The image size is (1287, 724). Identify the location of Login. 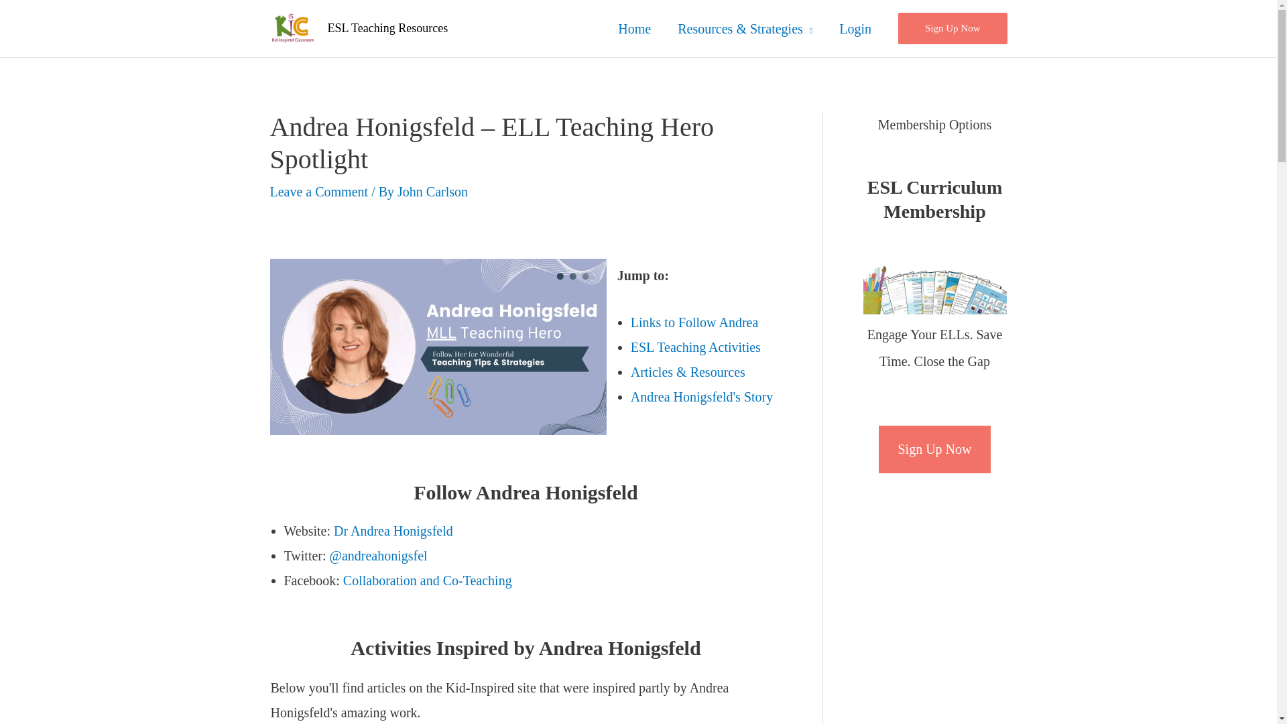
(855, 28).